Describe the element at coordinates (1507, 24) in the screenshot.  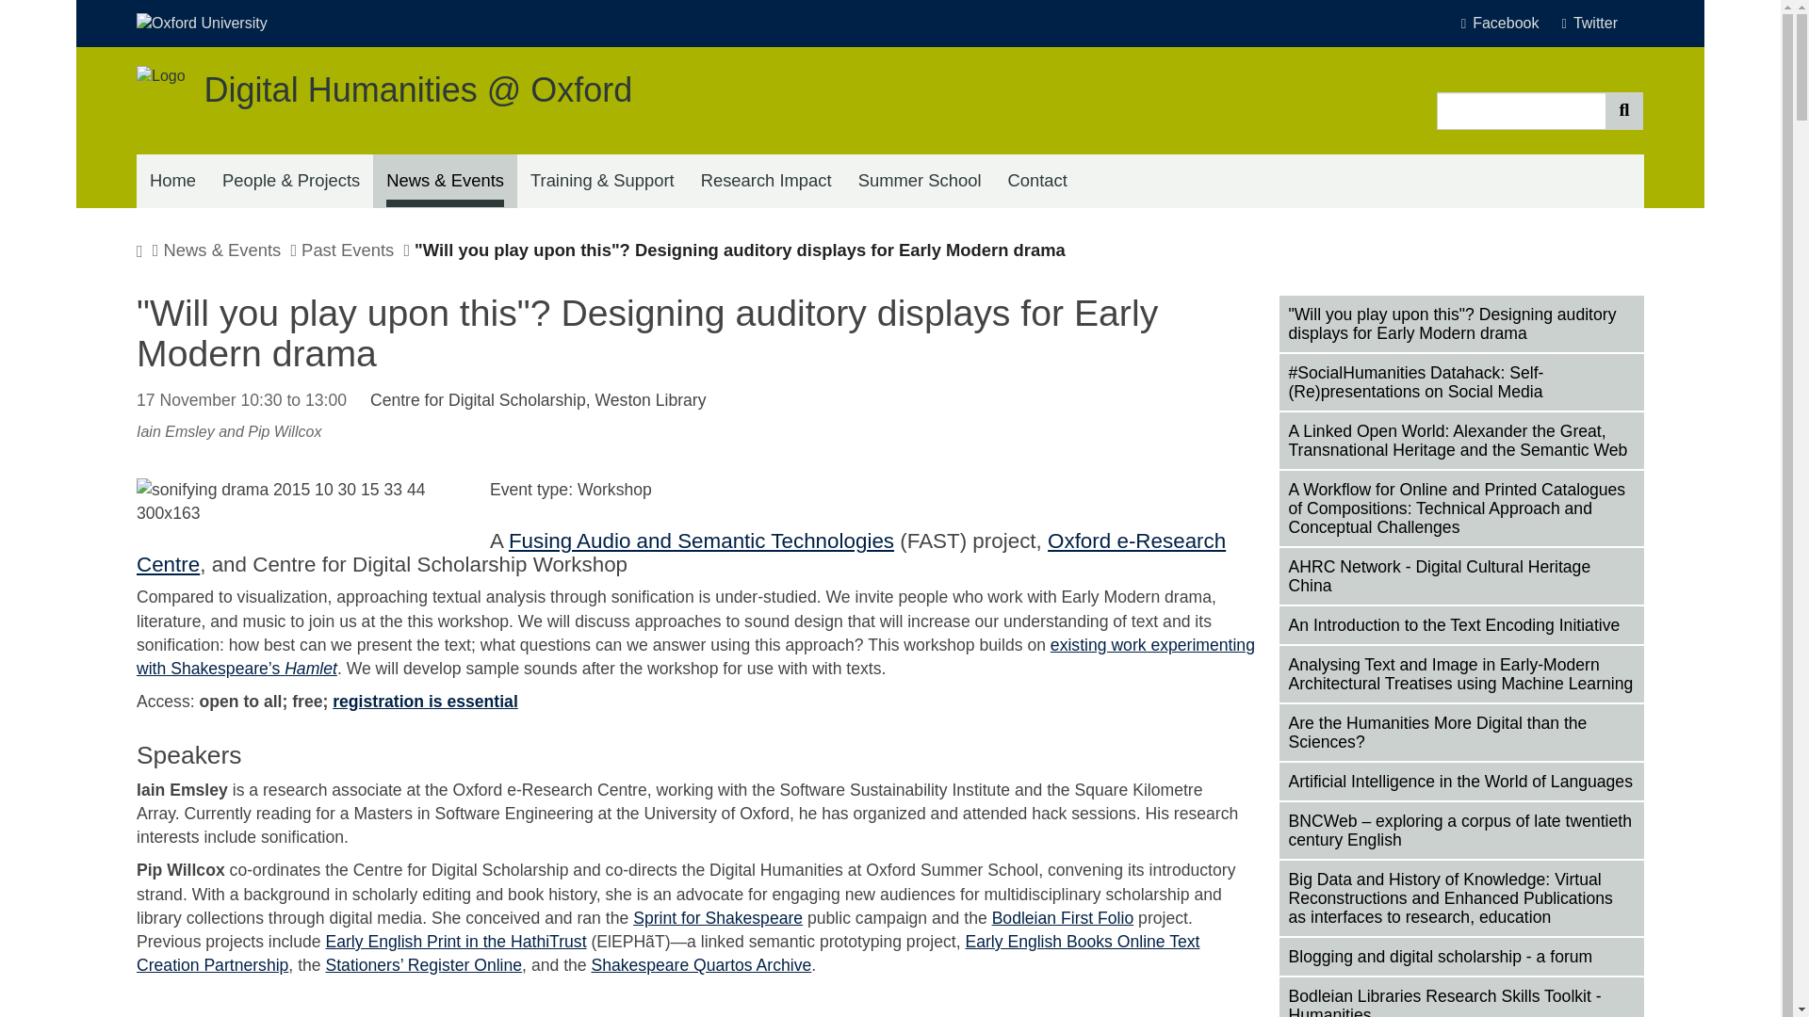
I see `Facebook` at that location.